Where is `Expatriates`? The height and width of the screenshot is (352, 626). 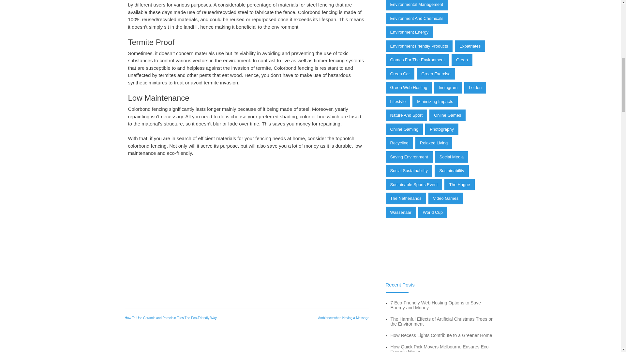
Expatriates is located at coordinates (470, 46).